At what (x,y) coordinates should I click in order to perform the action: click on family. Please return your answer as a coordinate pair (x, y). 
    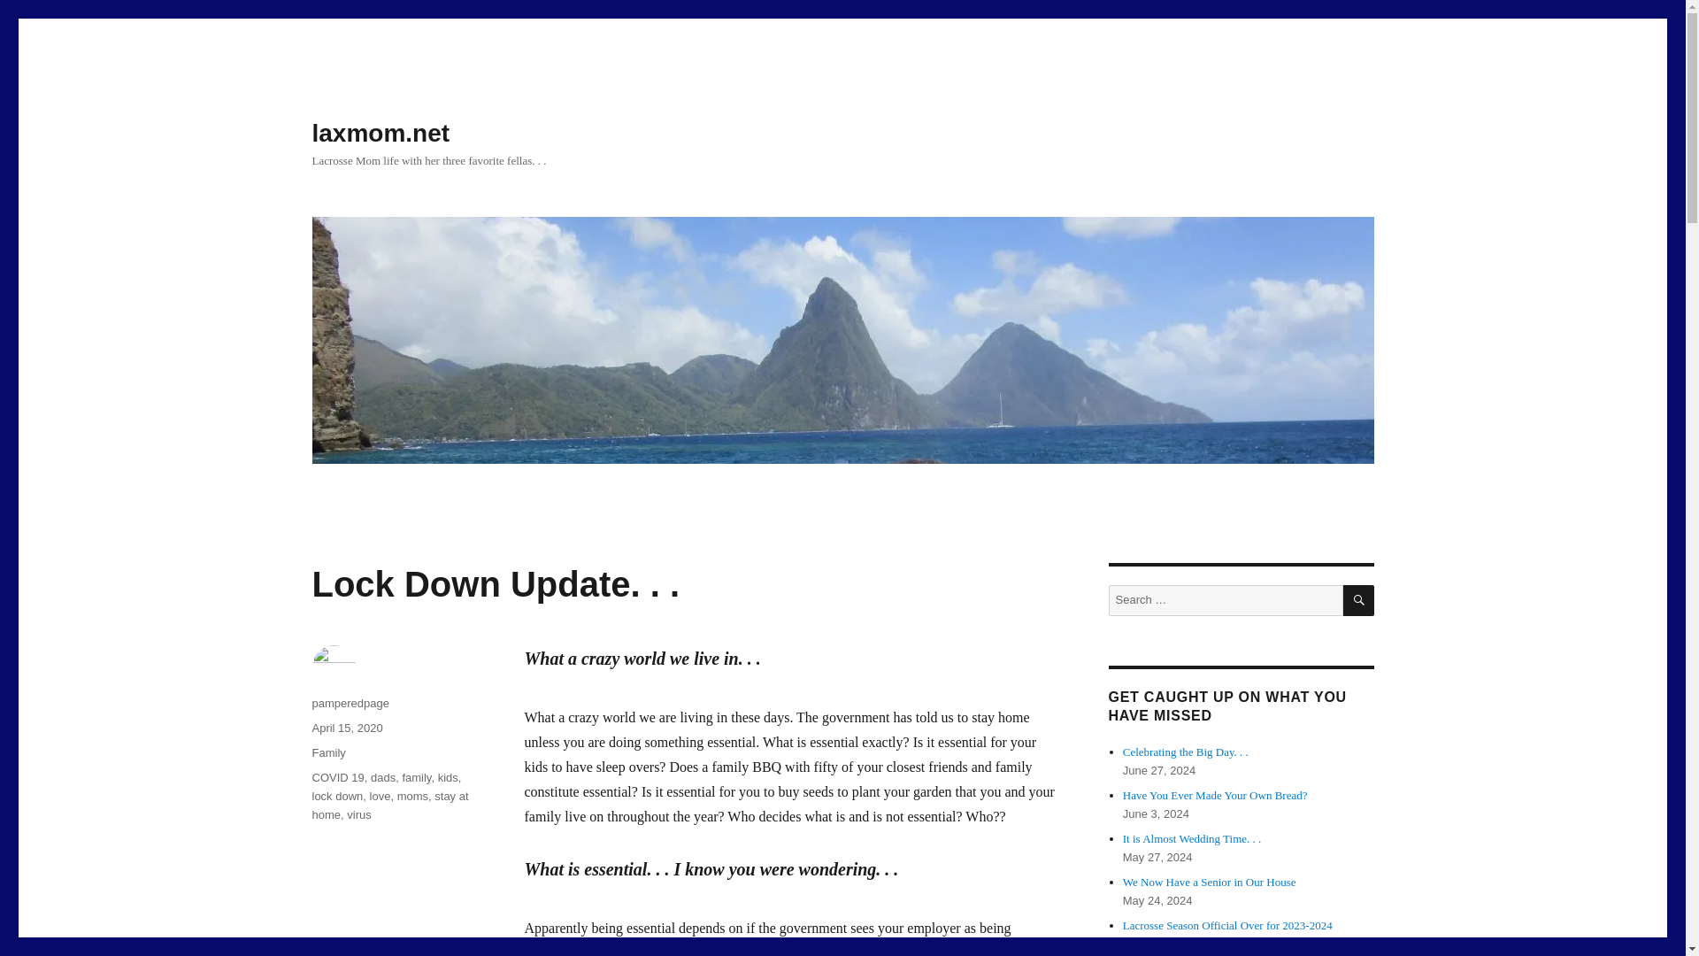
    Looking at the image, I should click on (416, 777).